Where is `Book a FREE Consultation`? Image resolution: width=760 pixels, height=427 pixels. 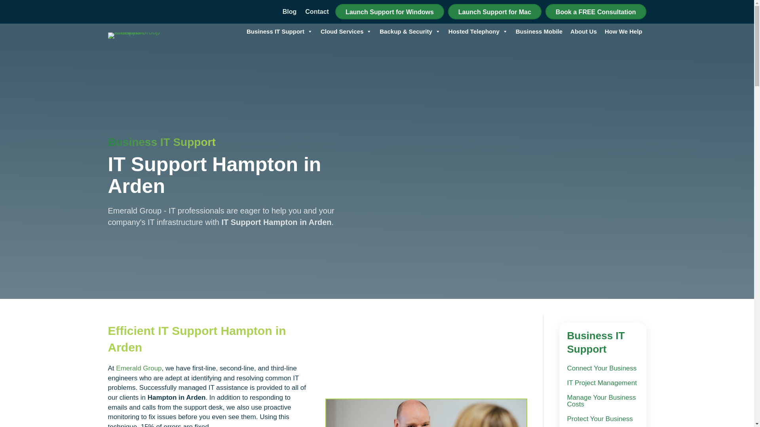
Book a FREE Consultation is located at coordinates (596, 11).